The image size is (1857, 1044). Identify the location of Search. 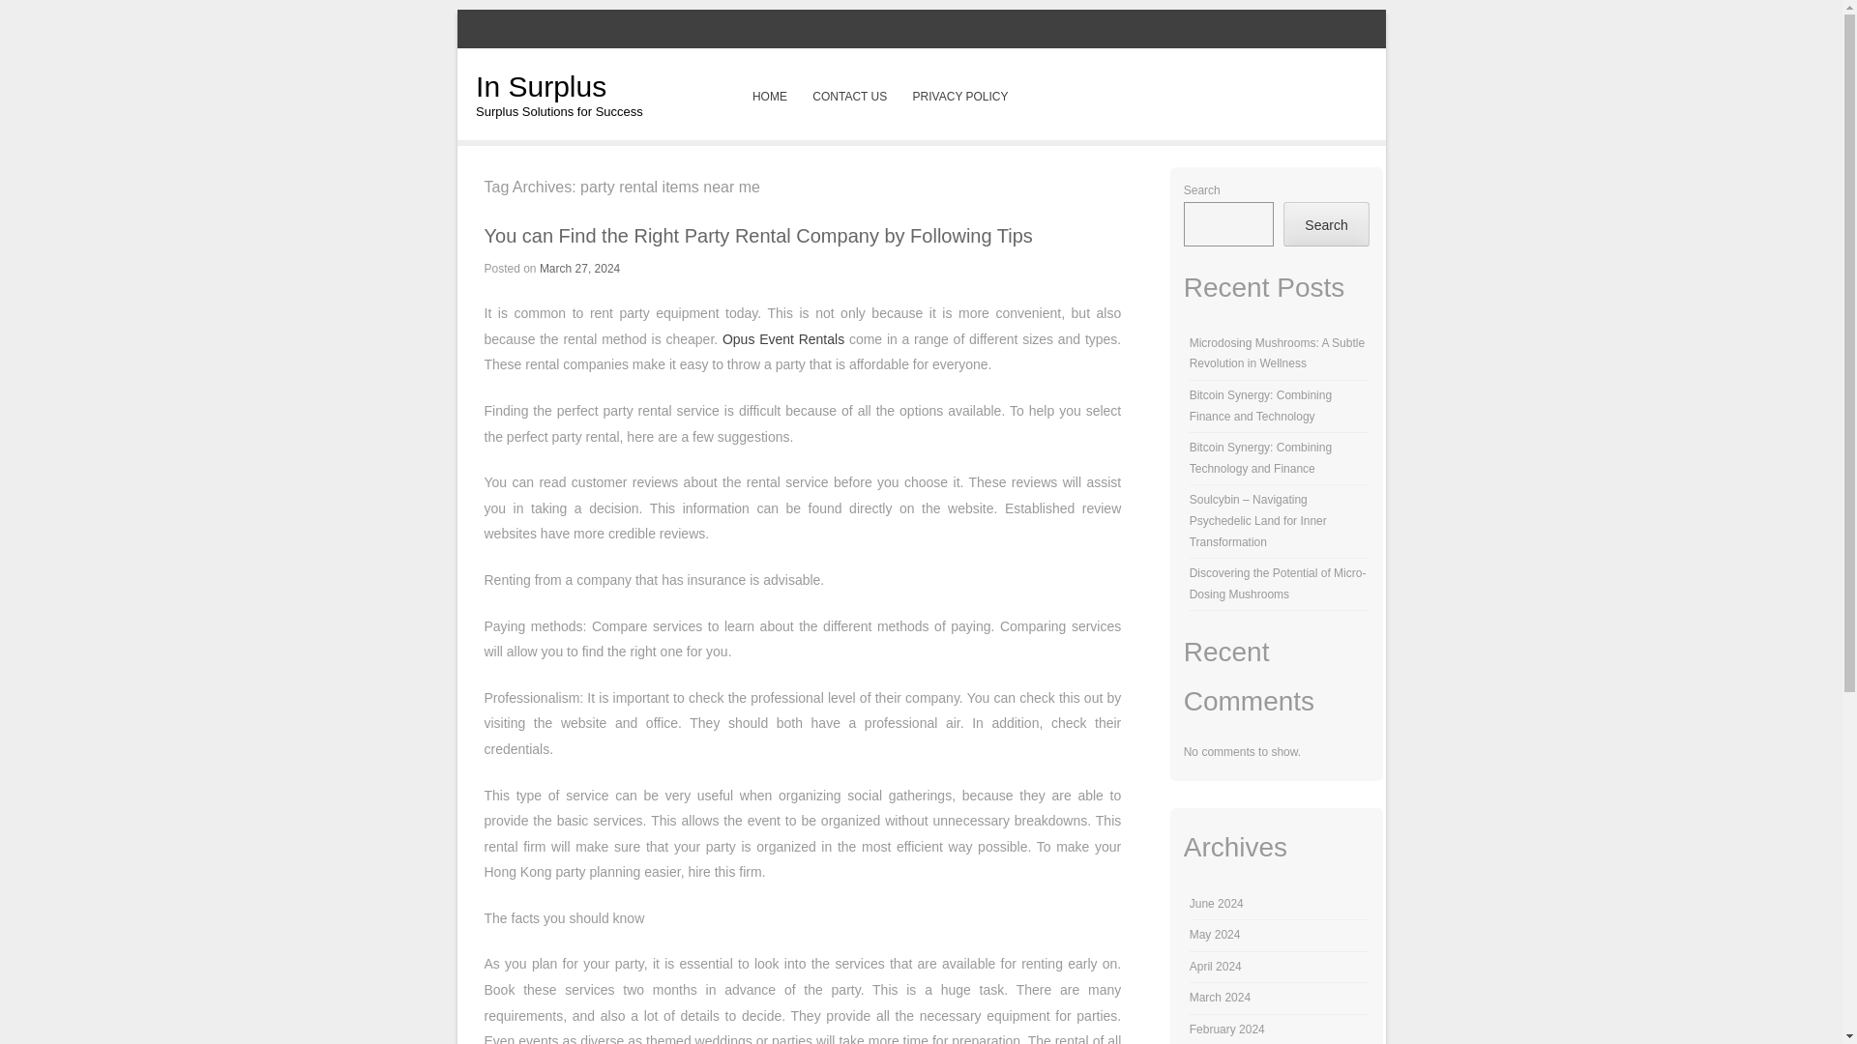
(1325, 224).